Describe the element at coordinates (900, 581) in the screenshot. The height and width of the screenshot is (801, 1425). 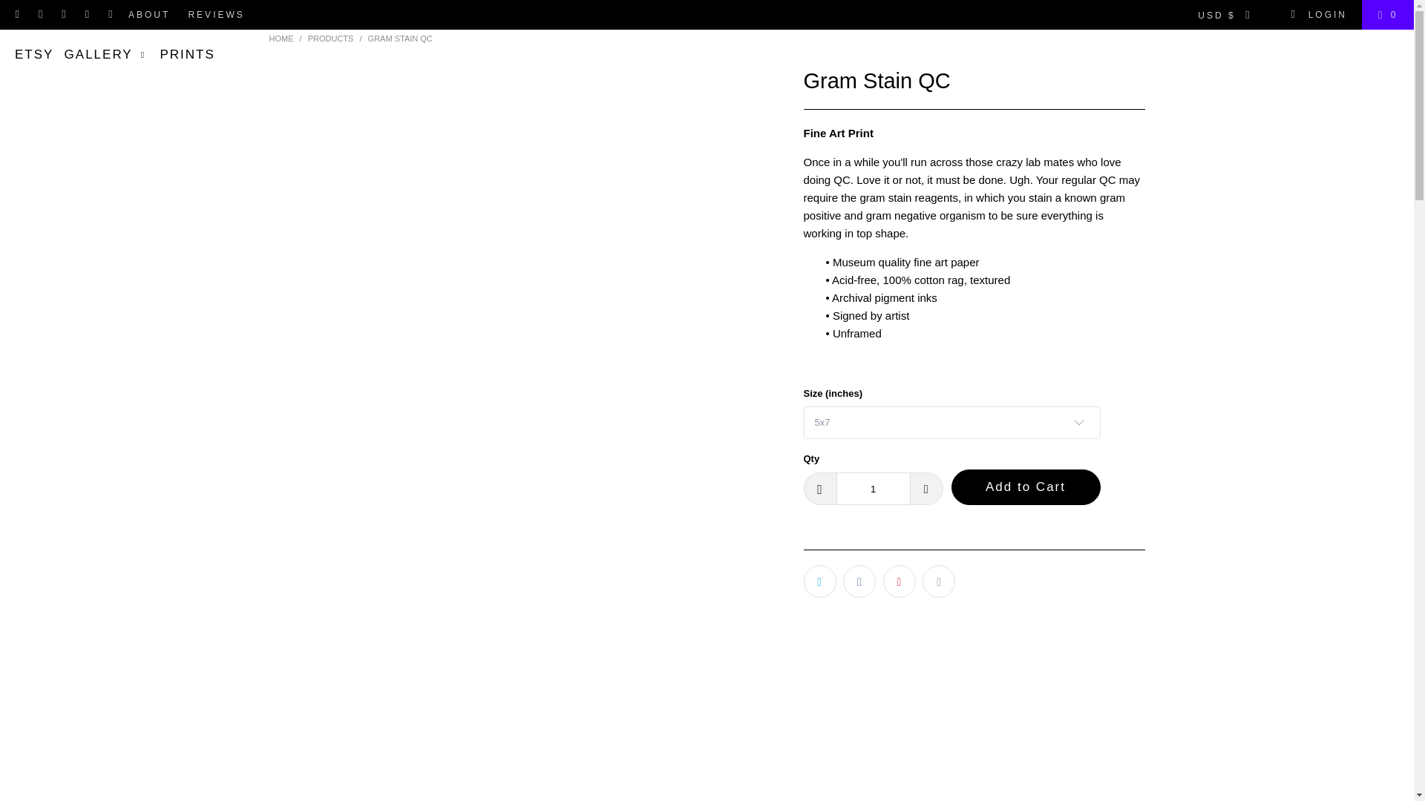
I see `Share this on Pinterest` at that location.